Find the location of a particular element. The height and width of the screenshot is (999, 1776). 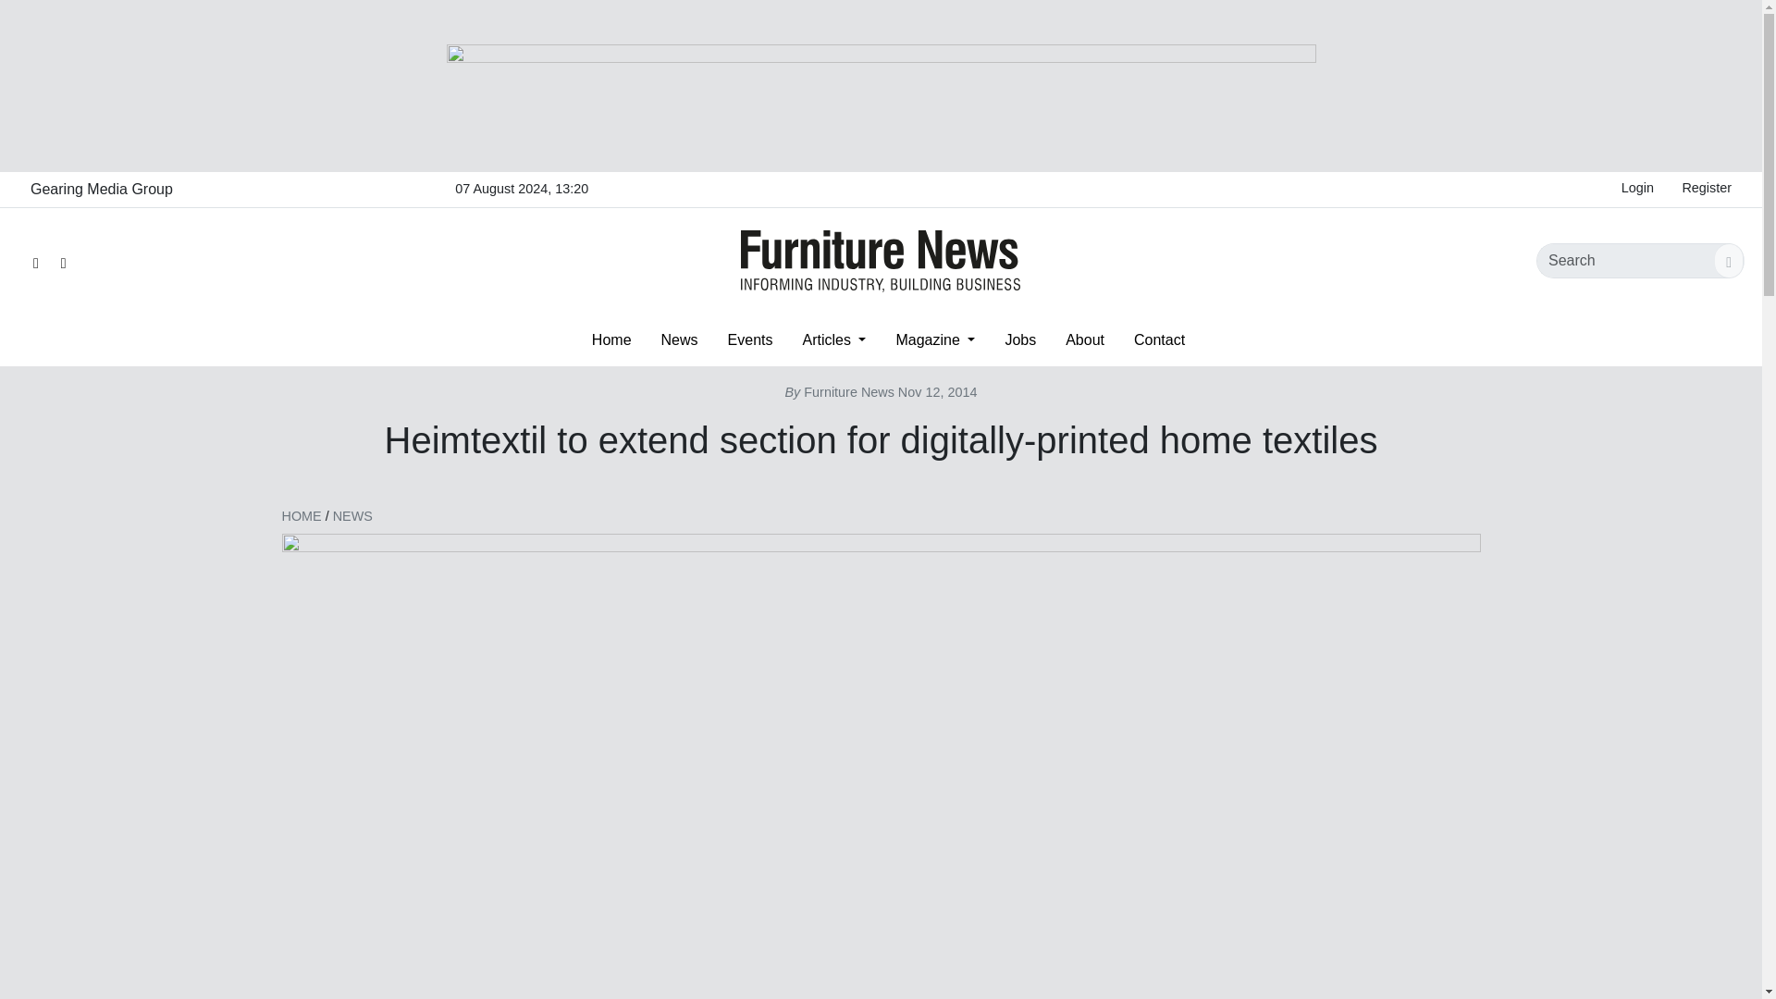

Jobs is located at coordinates (1019, 339).